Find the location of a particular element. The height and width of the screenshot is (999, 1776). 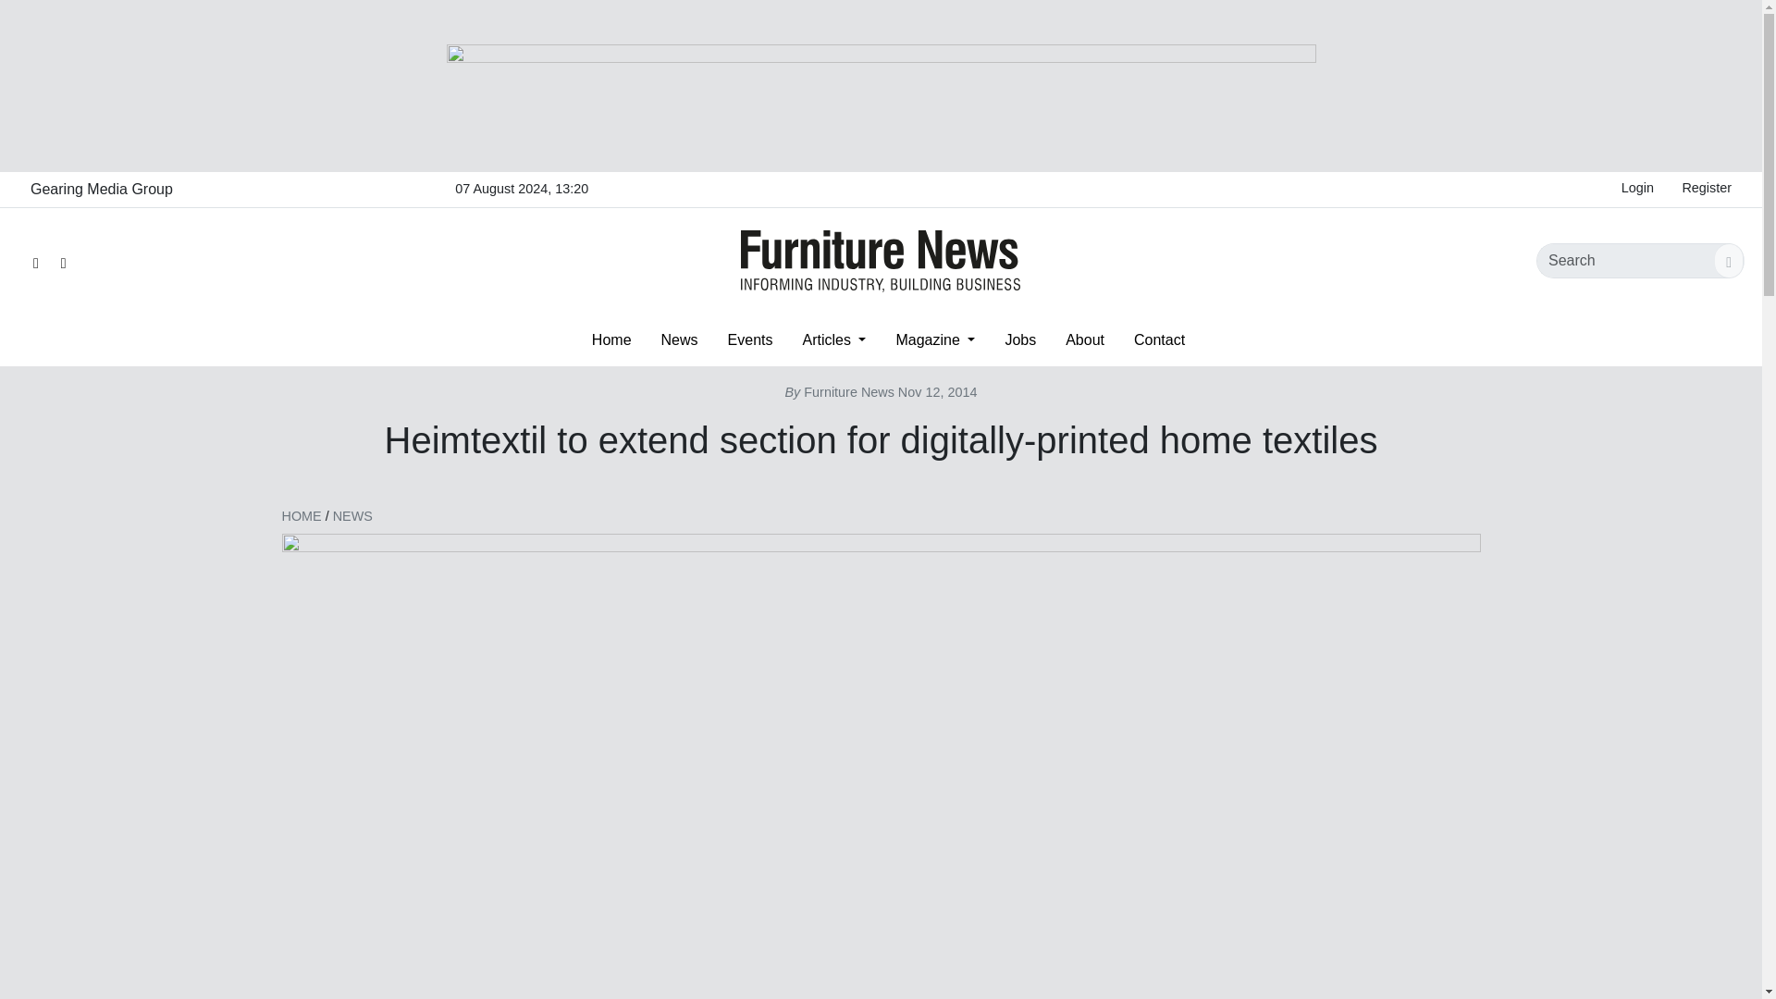

Jobs is located at coordinates (1019, 339).